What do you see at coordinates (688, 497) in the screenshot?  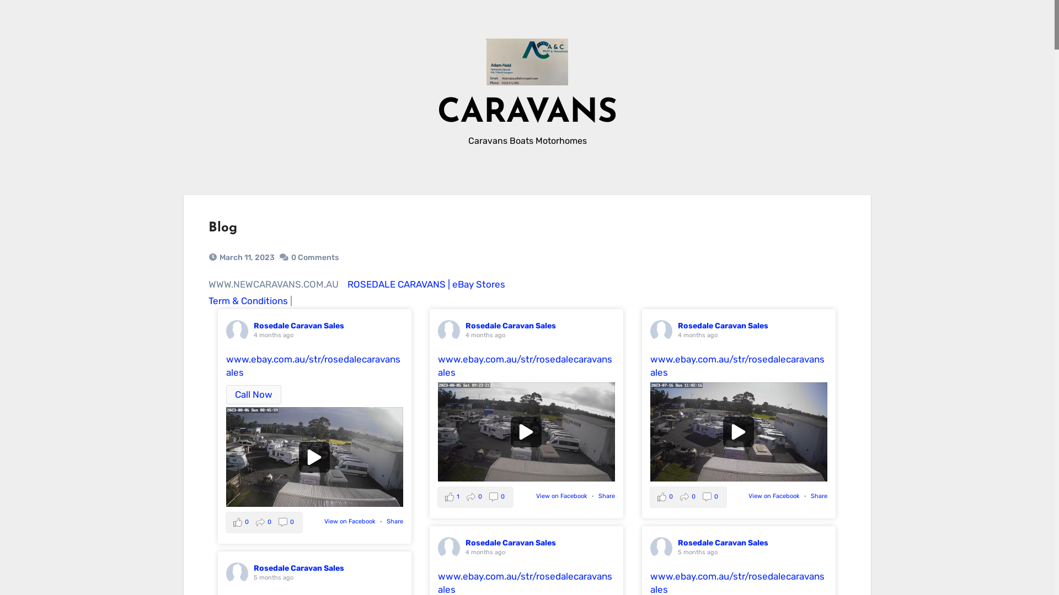 I see `View Comments
Likes:
0
Shares:
0
Comments:
0` at bounding box center [688, 497].